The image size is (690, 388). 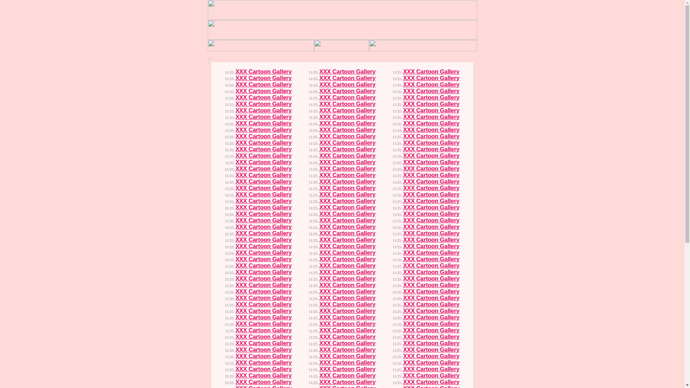 What do you see at coordinates (431, 156) in the screenshot?
I see `XXX Cartoon Gallery` at bounding box center [431, 156].